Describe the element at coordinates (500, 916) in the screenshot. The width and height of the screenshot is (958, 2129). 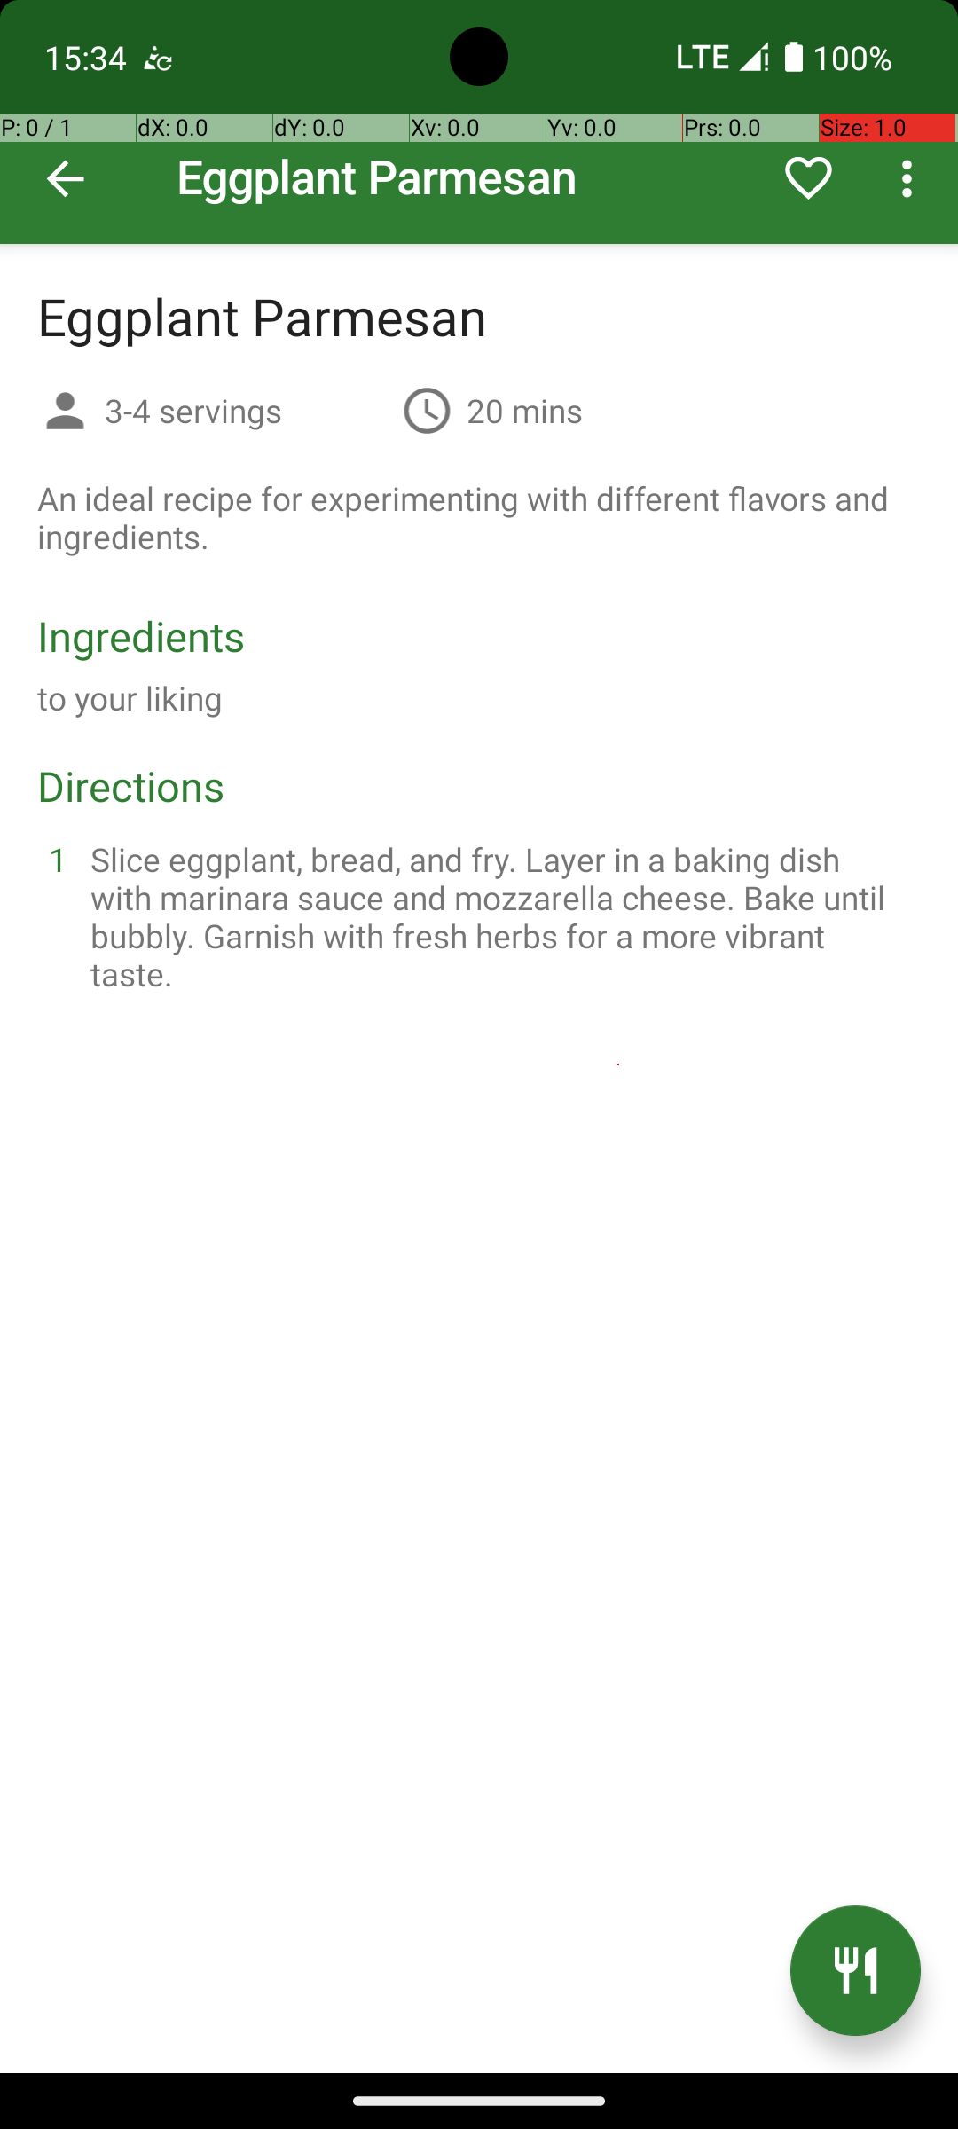
I see `Slice eggplant, bread, and fry. Layer in a baking dish with marinara sauce and mozzarella cheese. Bake until bubbly. Garnish with fresh herbs for a more vibrant taste.` at that location.